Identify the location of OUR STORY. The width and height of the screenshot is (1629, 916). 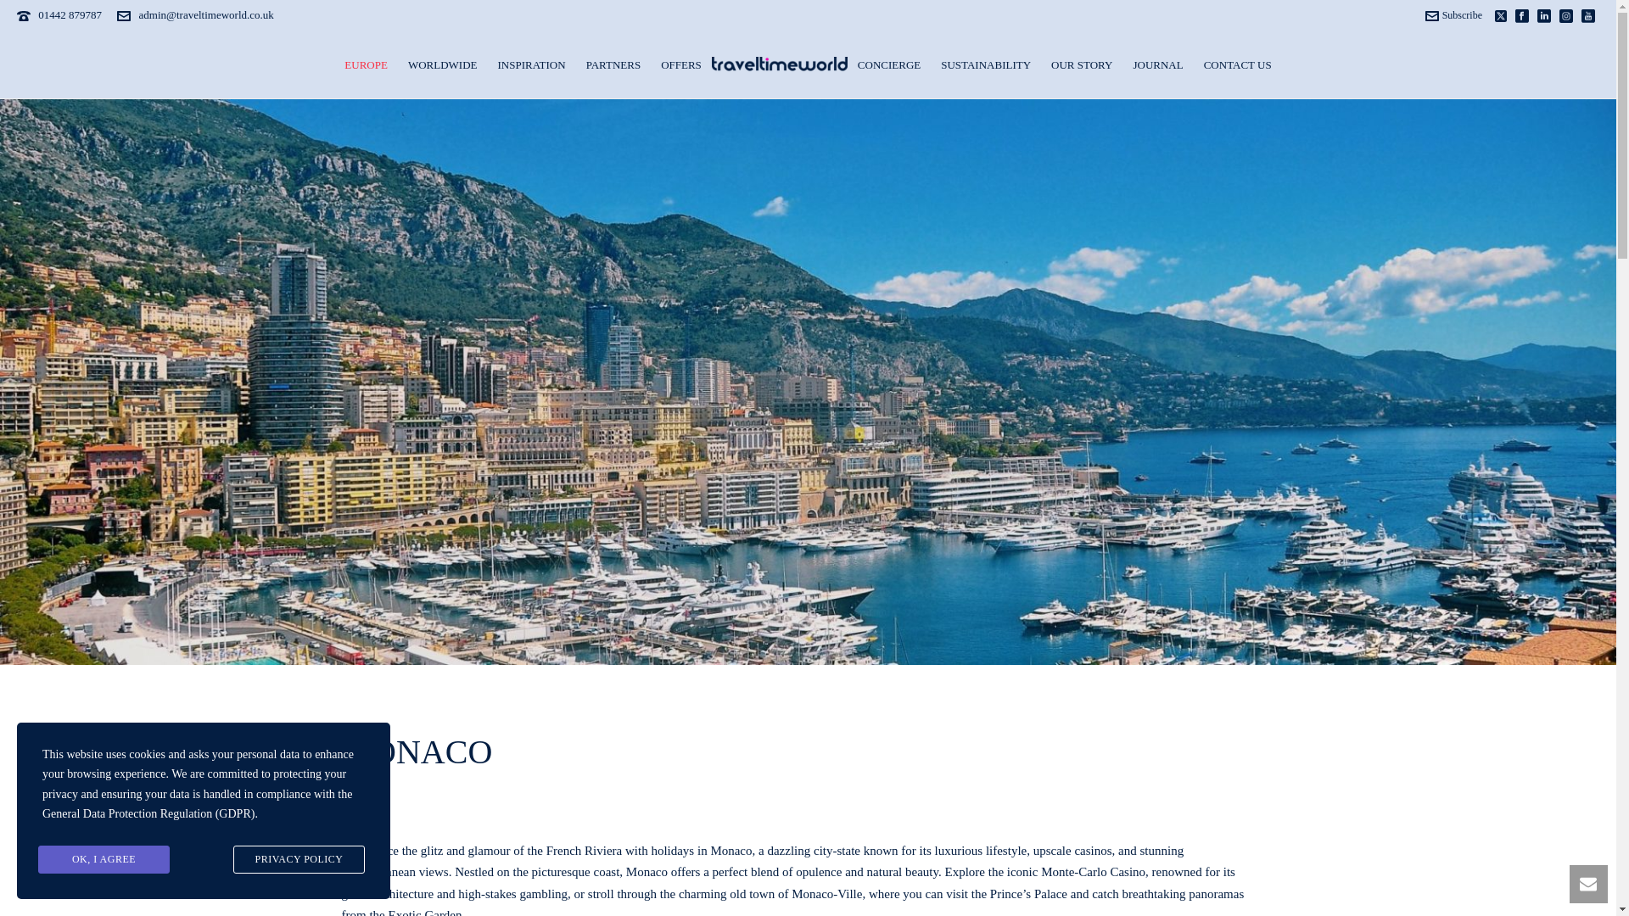
(1081, 63).